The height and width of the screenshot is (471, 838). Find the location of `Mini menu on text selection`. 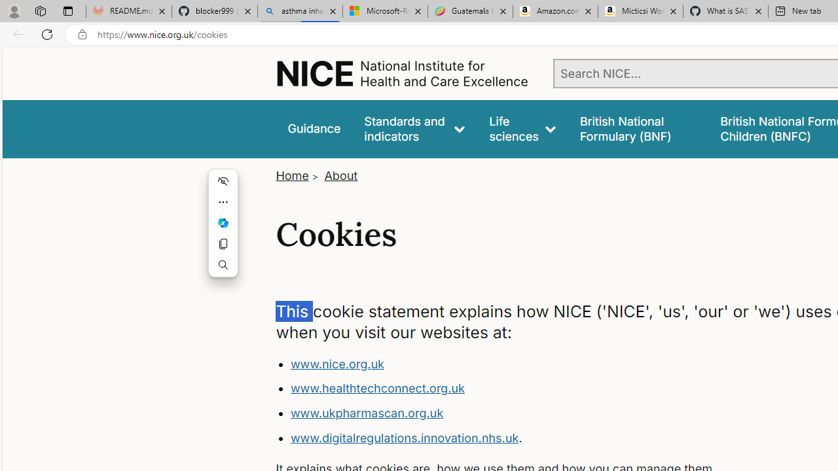

Mini menu on text selection is located at coordinates (223, 230).